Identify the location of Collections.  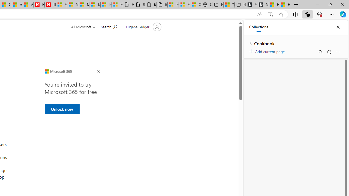
(308, 14).